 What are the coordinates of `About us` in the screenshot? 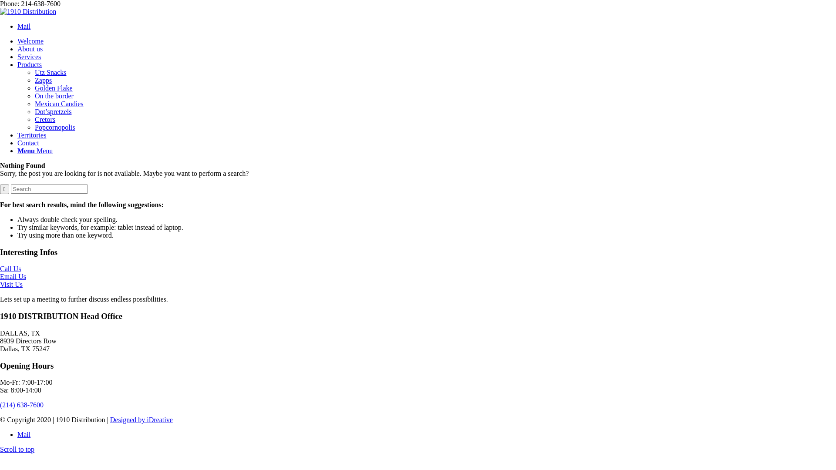 It's located at (30, 49).